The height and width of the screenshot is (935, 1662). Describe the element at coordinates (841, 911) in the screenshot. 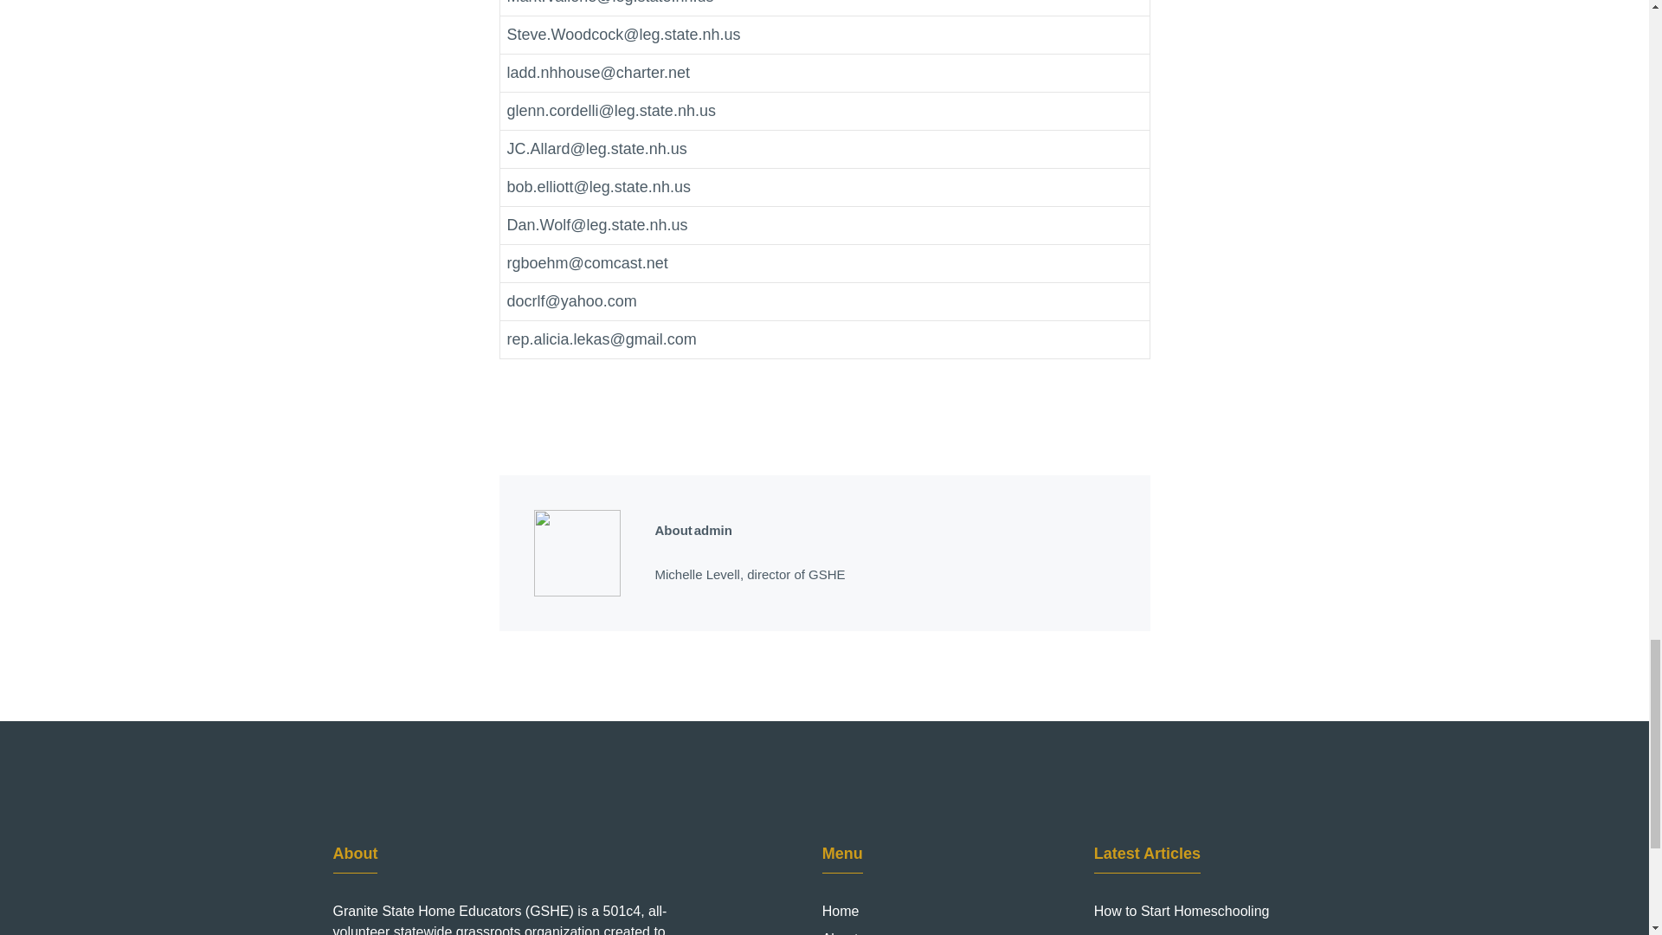

I see `Home` at that location.